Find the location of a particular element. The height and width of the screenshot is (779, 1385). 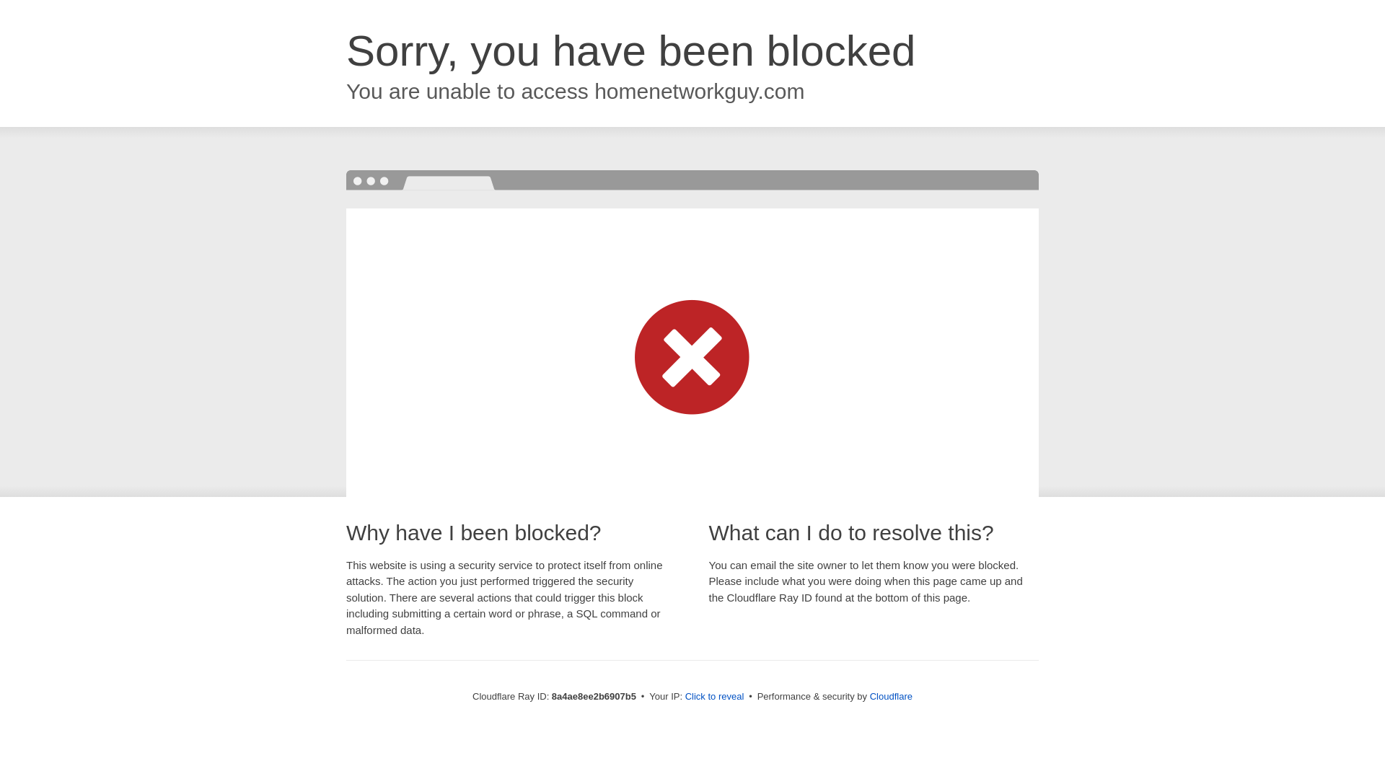

Click to reveal is located at coordinates (715, 697).